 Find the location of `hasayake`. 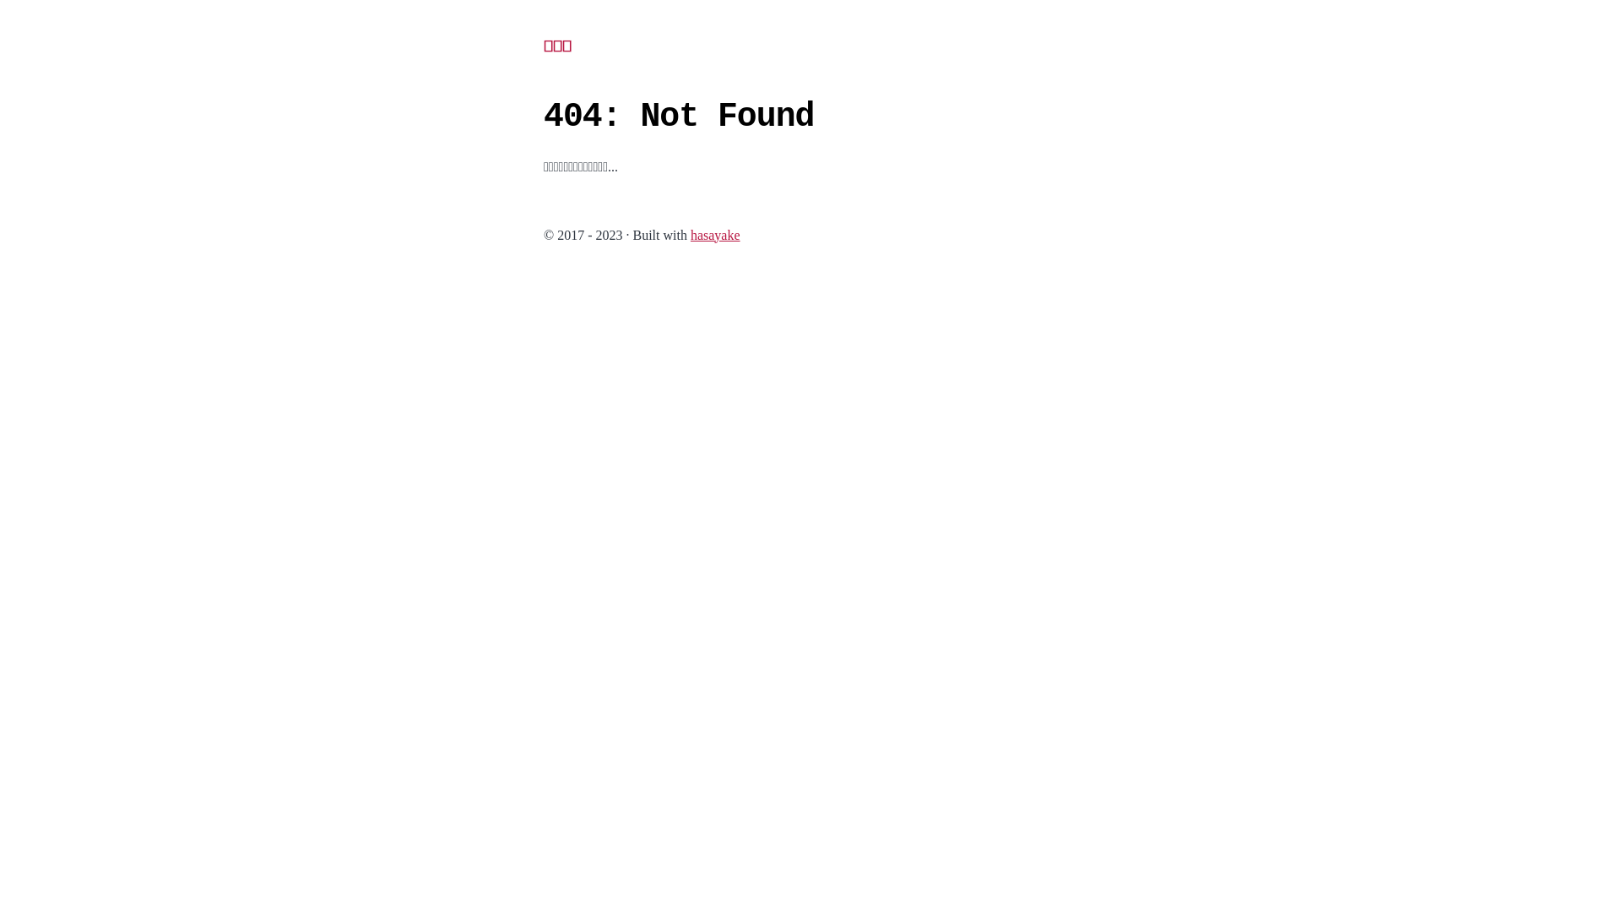

hasayake is located at coordinates (716, 235).